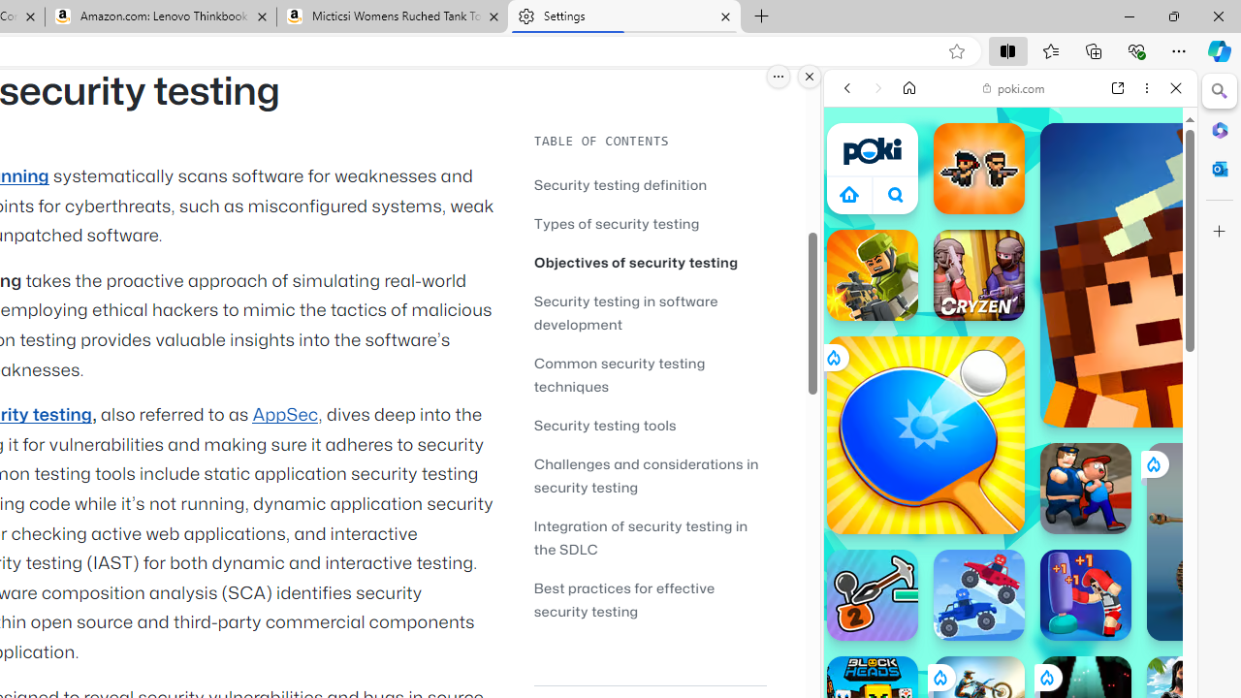 The height and width of the screenshot is (698, 1241). I want to click on Escape From School, so click(1086, 489).